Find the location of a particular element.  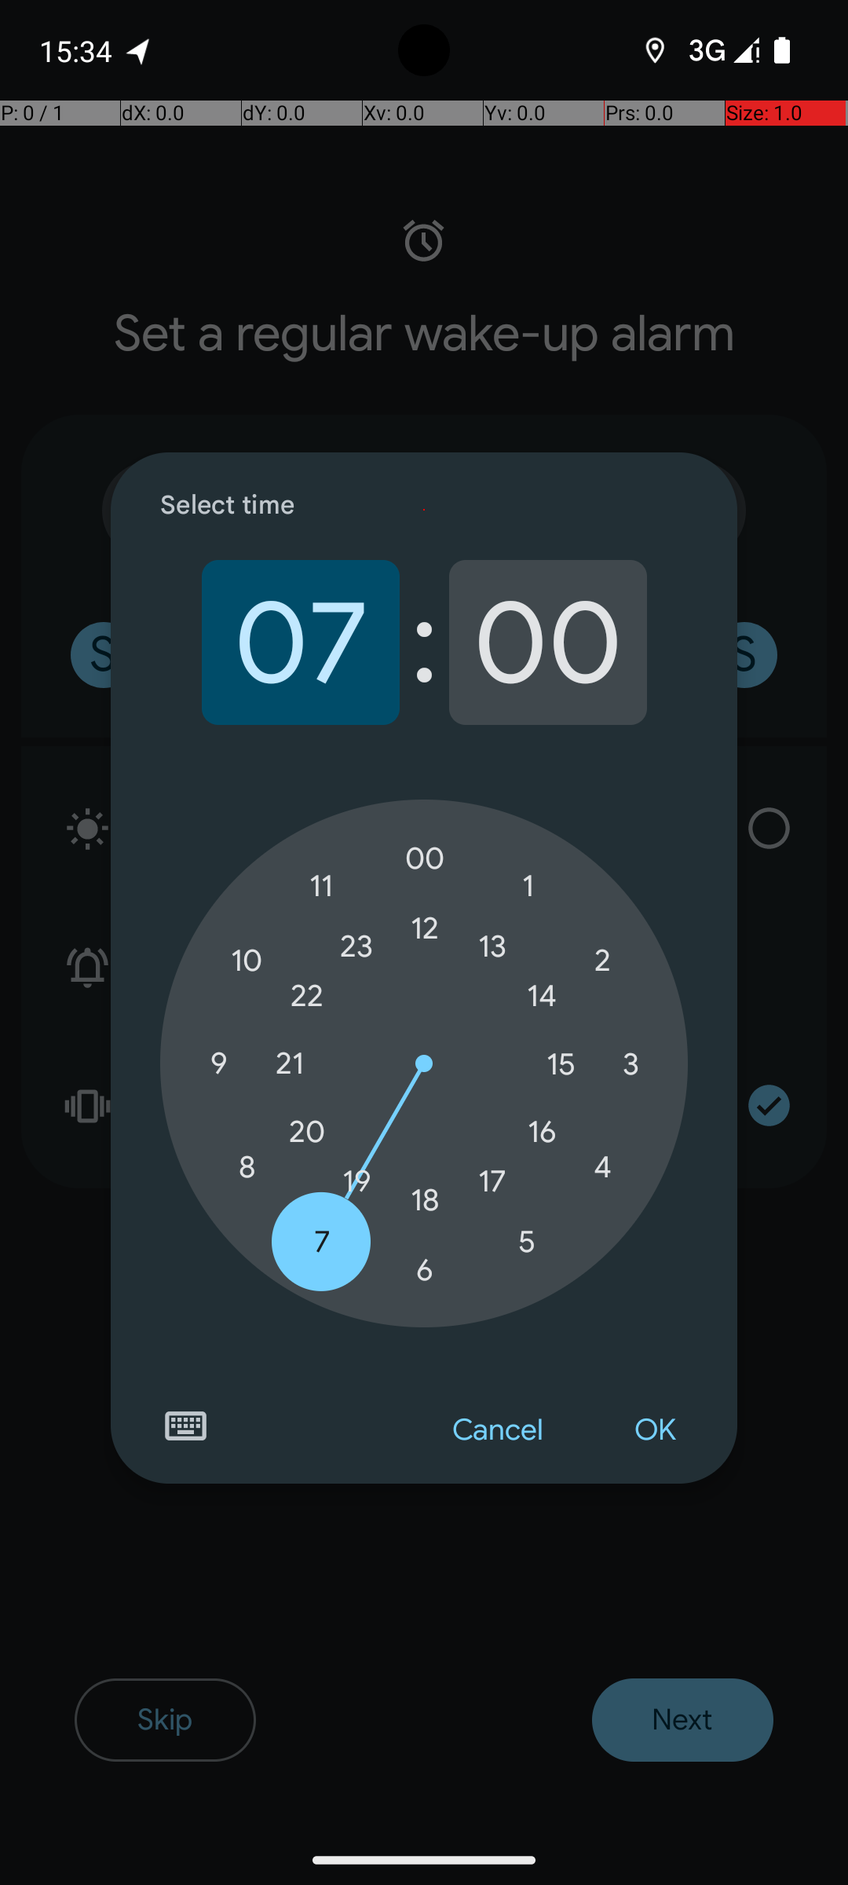

Cancel is located at coordinates (498, 1430).